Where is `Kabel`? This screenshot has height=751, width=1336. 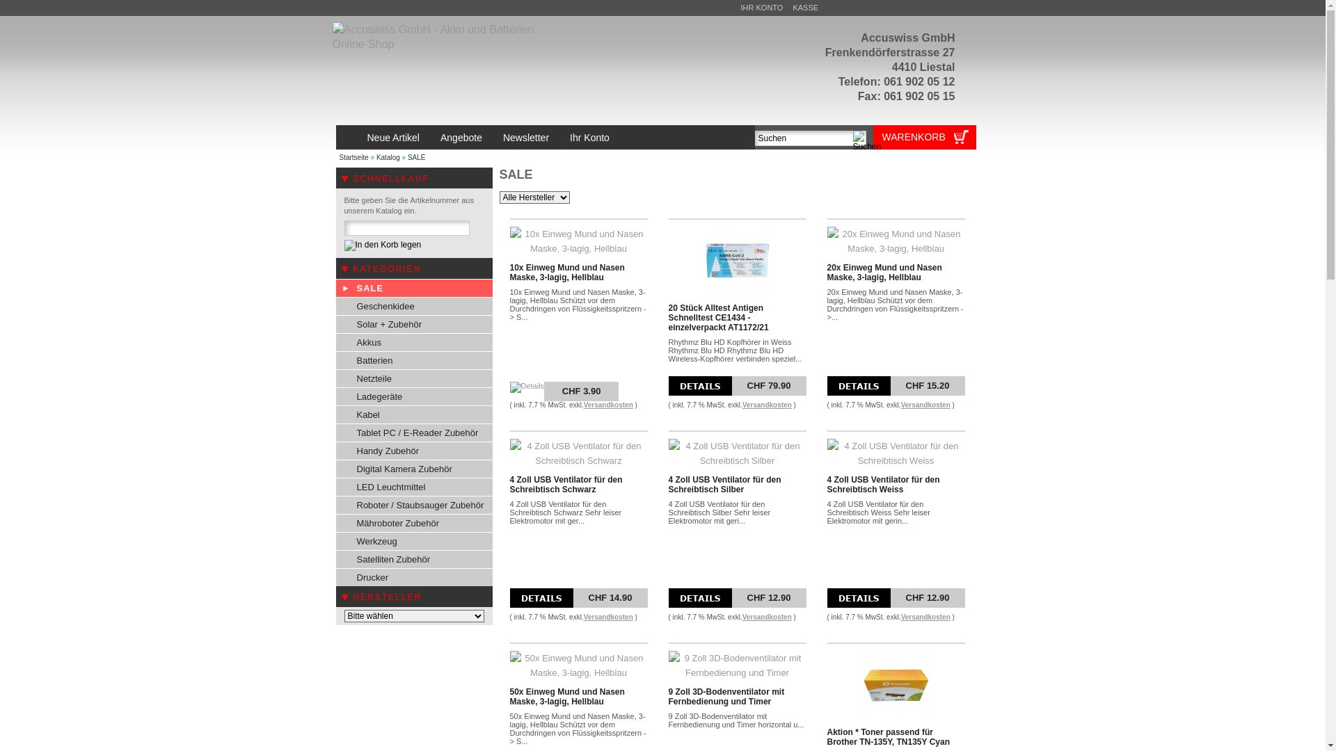 Kabel is located at coordinates (413, 414).